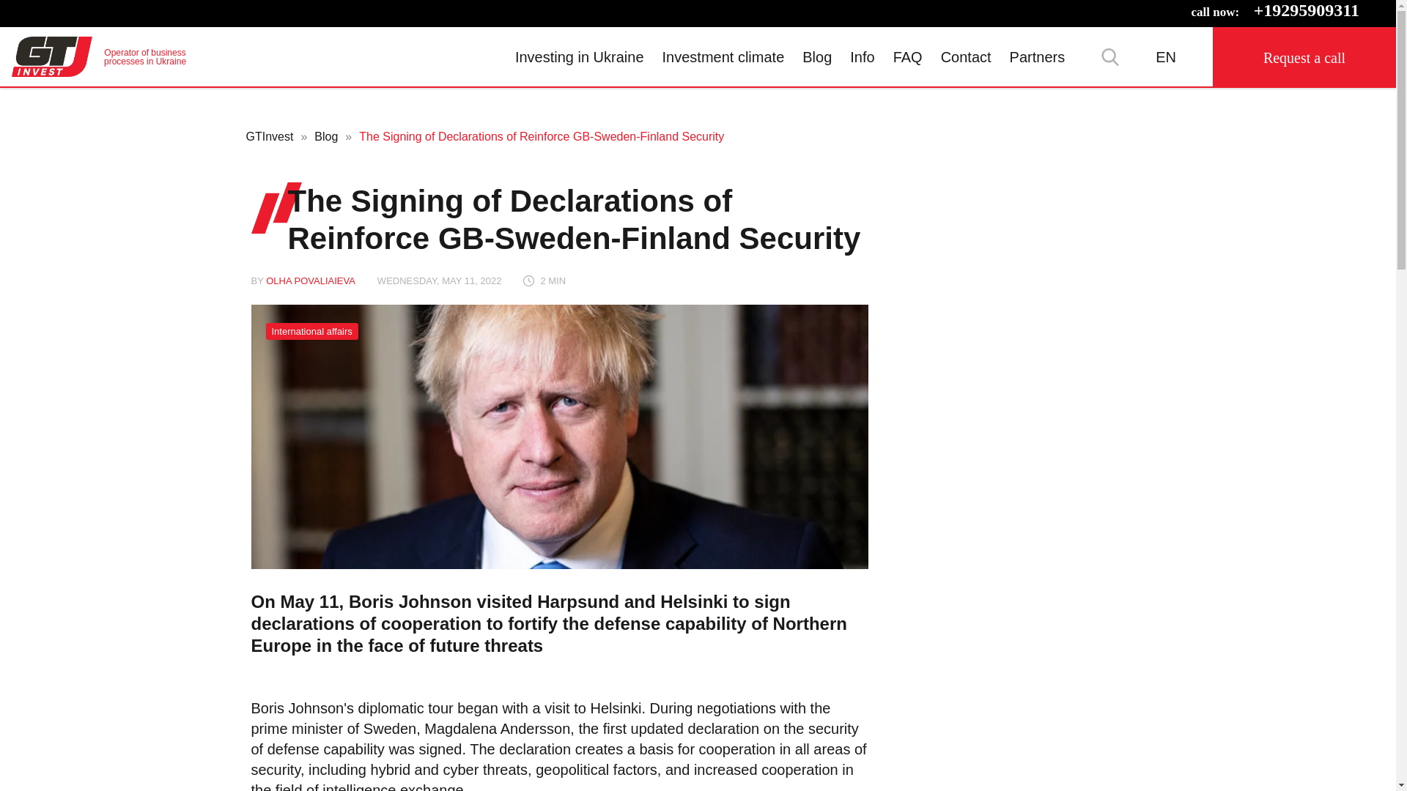 This screenshot has width=1407, height=791. Describe the element at coordinates (98, 56) in the screenshot. I see `Investing in Ukraine` at that location.